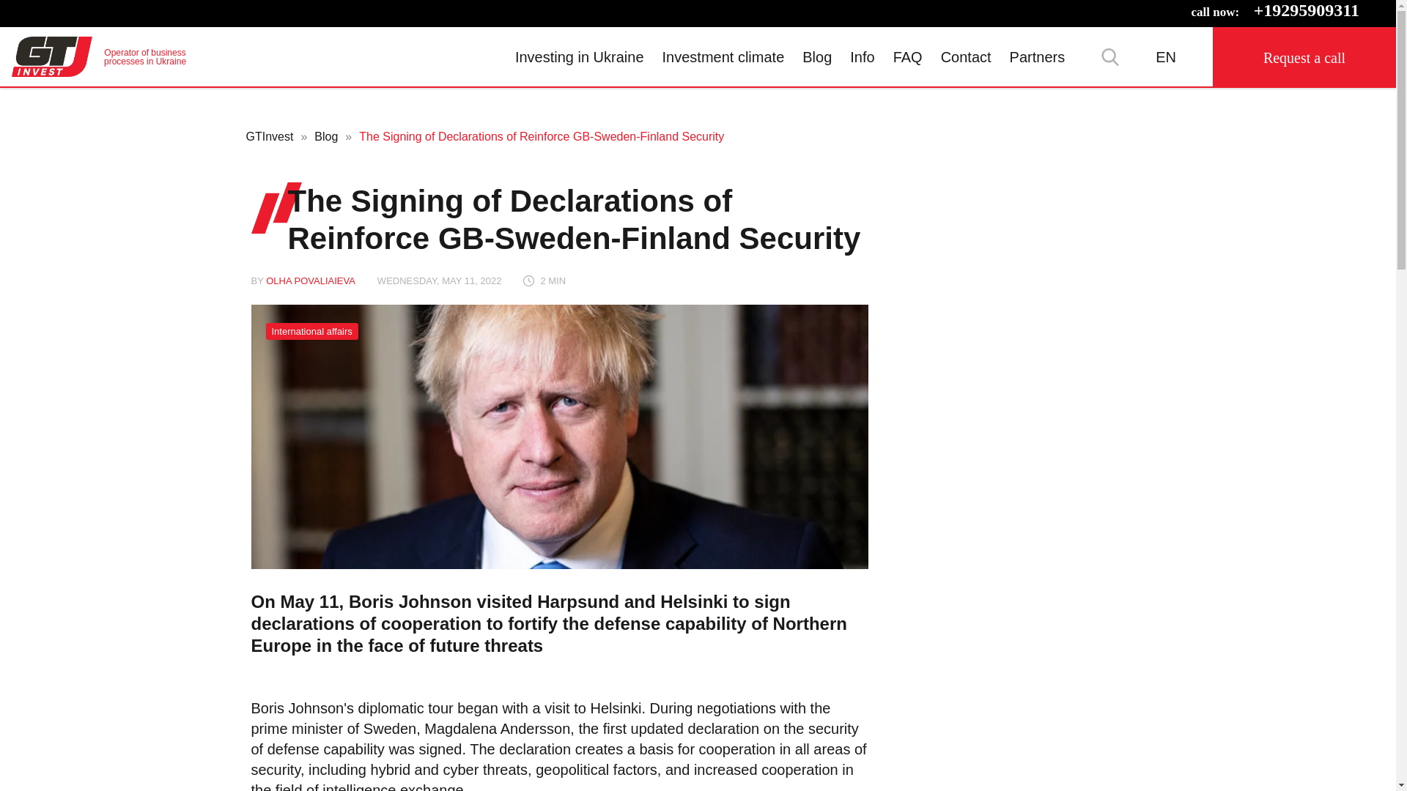 This screenshot has width=1407, height=791. Describe the element at coordinates (98, 56) in the screenshot. I see `Investing in Ukraine` at that location.